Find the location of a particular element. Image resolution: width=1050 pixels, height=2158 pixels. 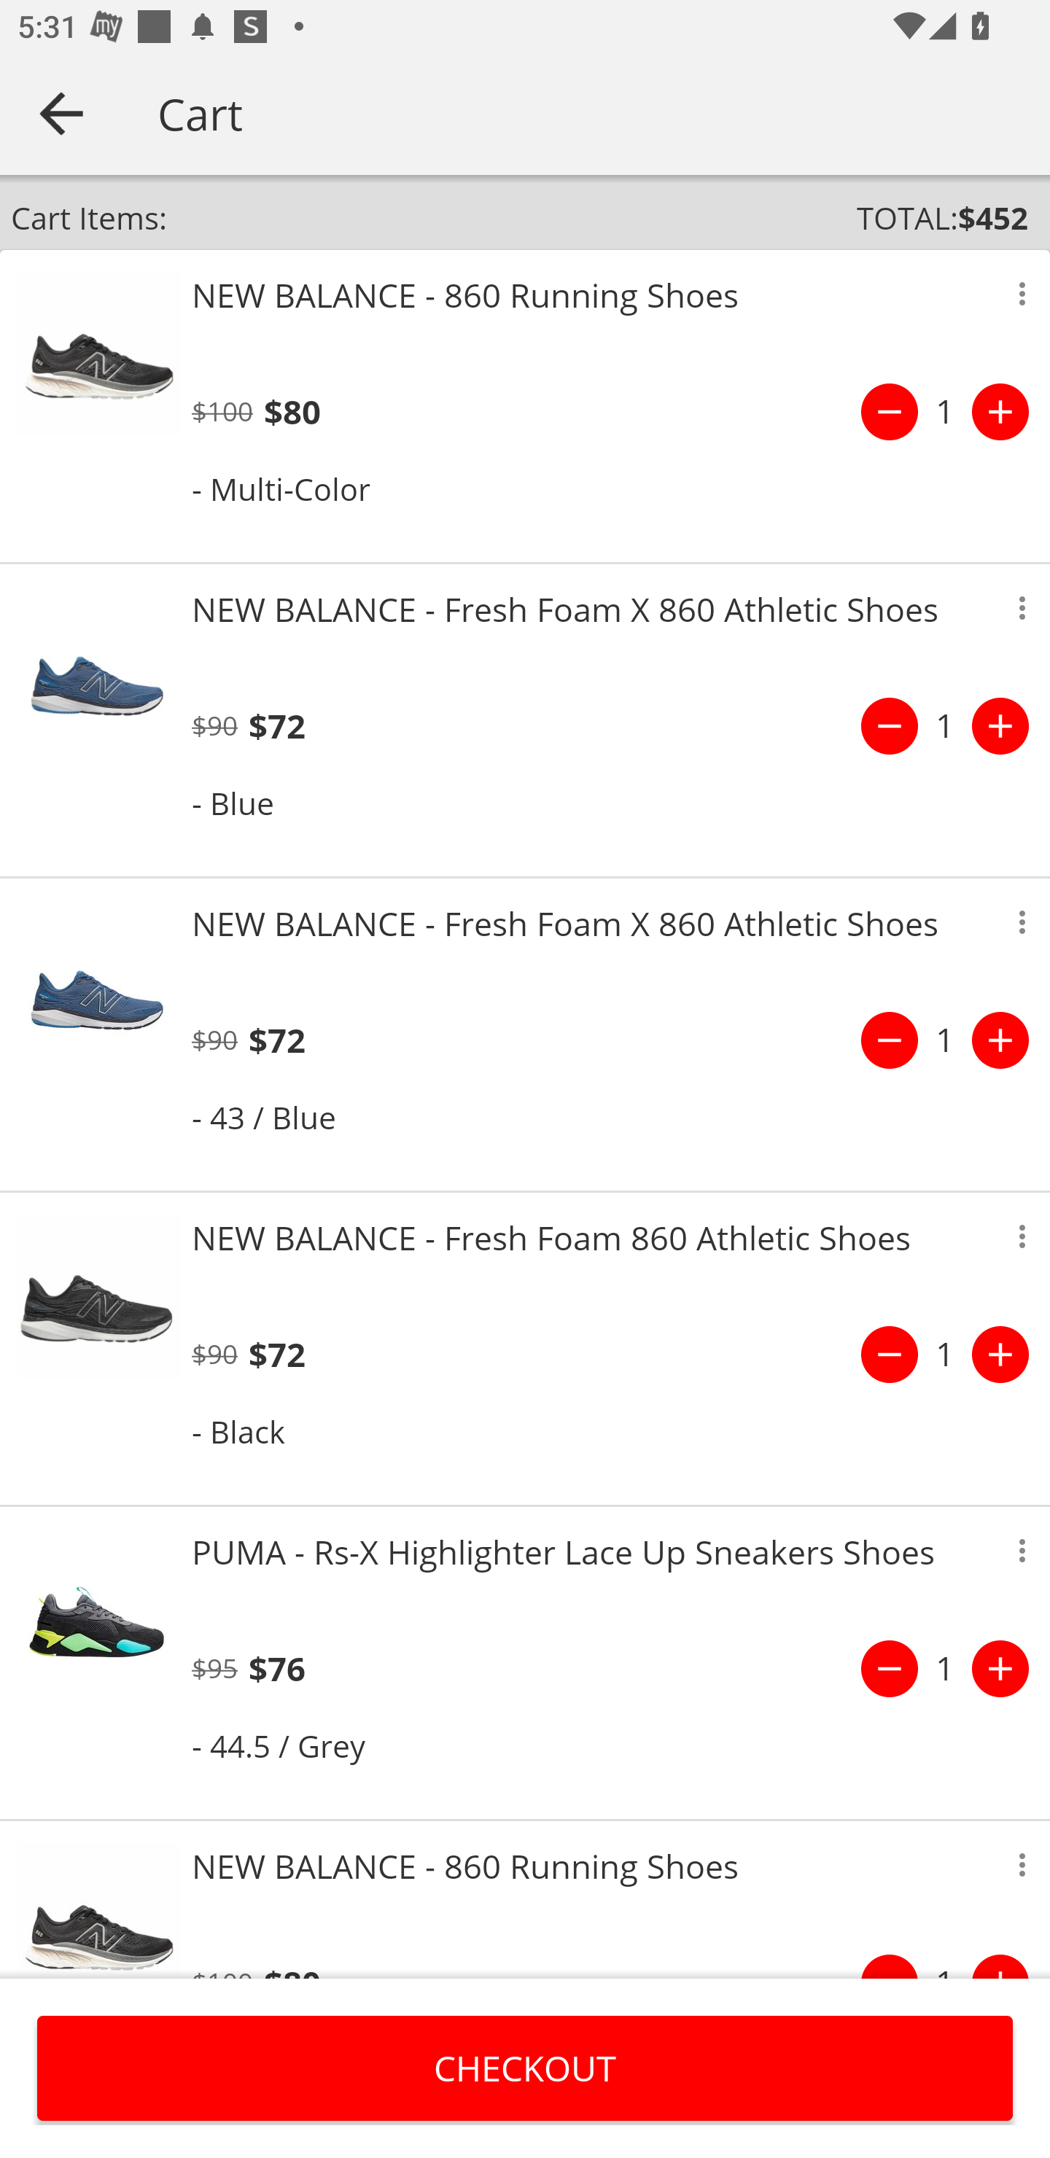

1 is located at coordinates (945, 726).